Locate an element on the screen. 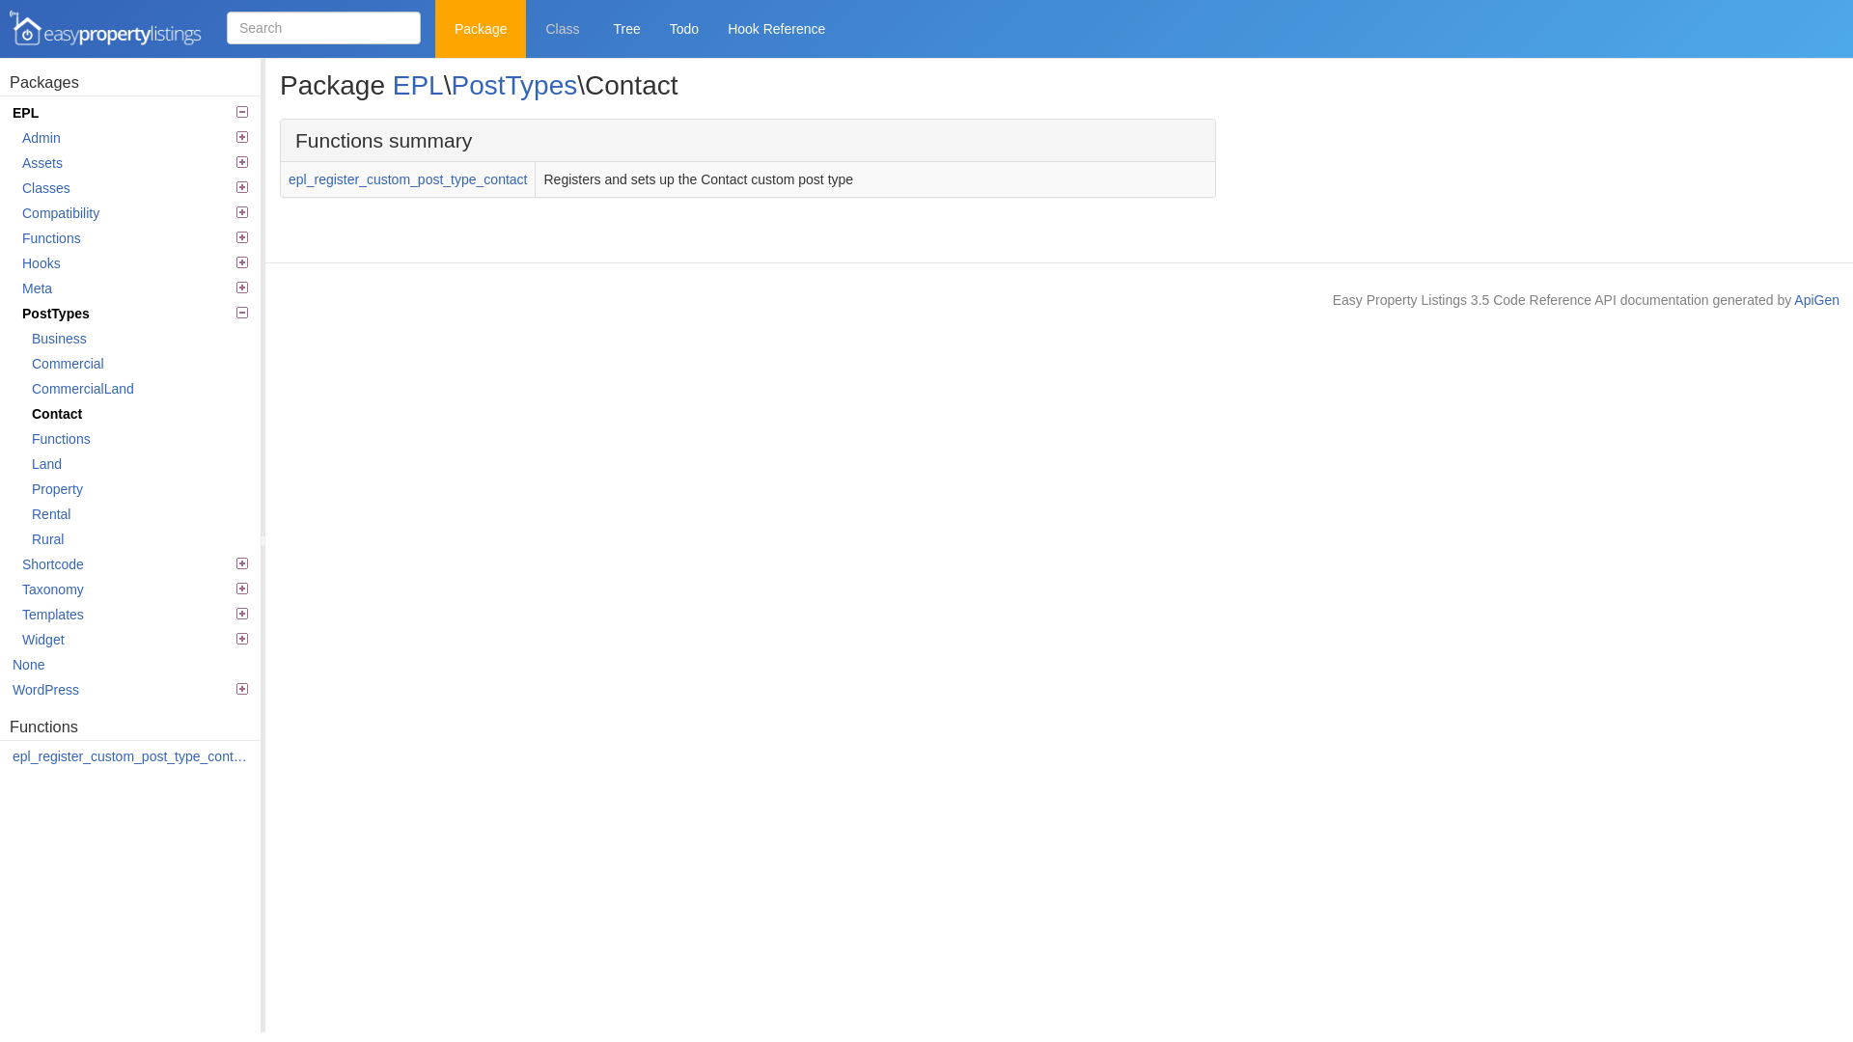 Image resolution: width=1853 pixels, height=1042 pixels. Compatibility is located at coordinates (135, 213).